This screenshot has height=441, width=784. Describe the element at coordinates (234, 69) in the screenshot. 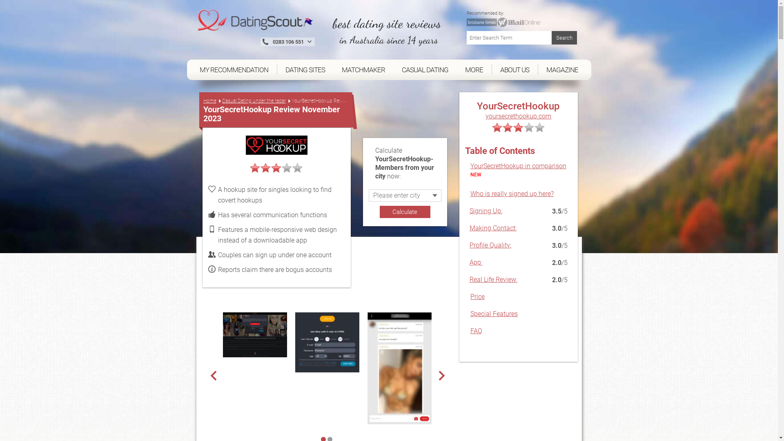

I see `MY RECOMMENDATION` at that location.